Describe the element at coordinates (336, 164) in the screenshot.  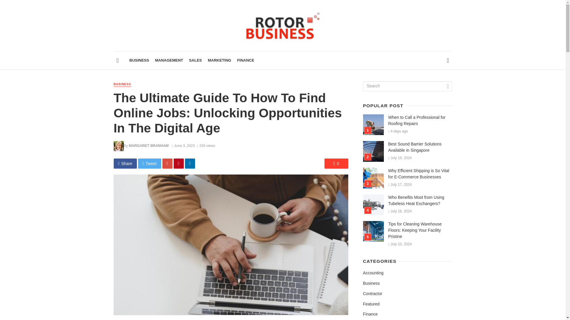
I see `0` at that location.